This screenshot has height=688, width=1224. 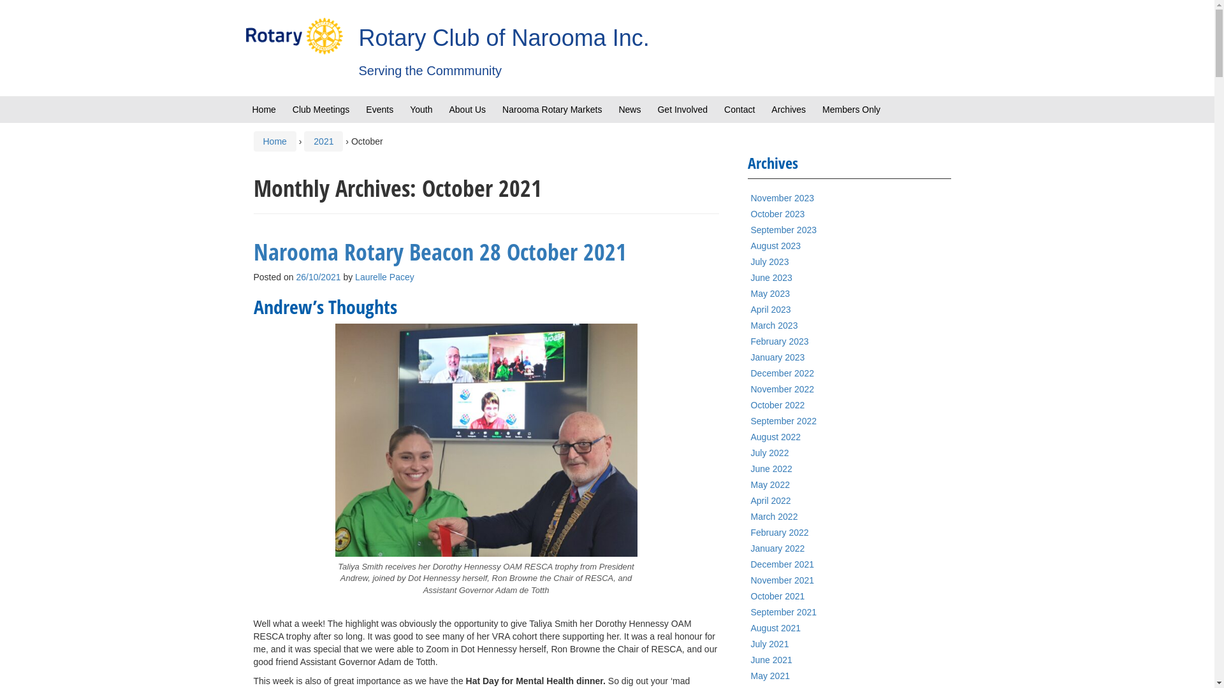 I want to click on April 2022, so click(x=771, y=501).